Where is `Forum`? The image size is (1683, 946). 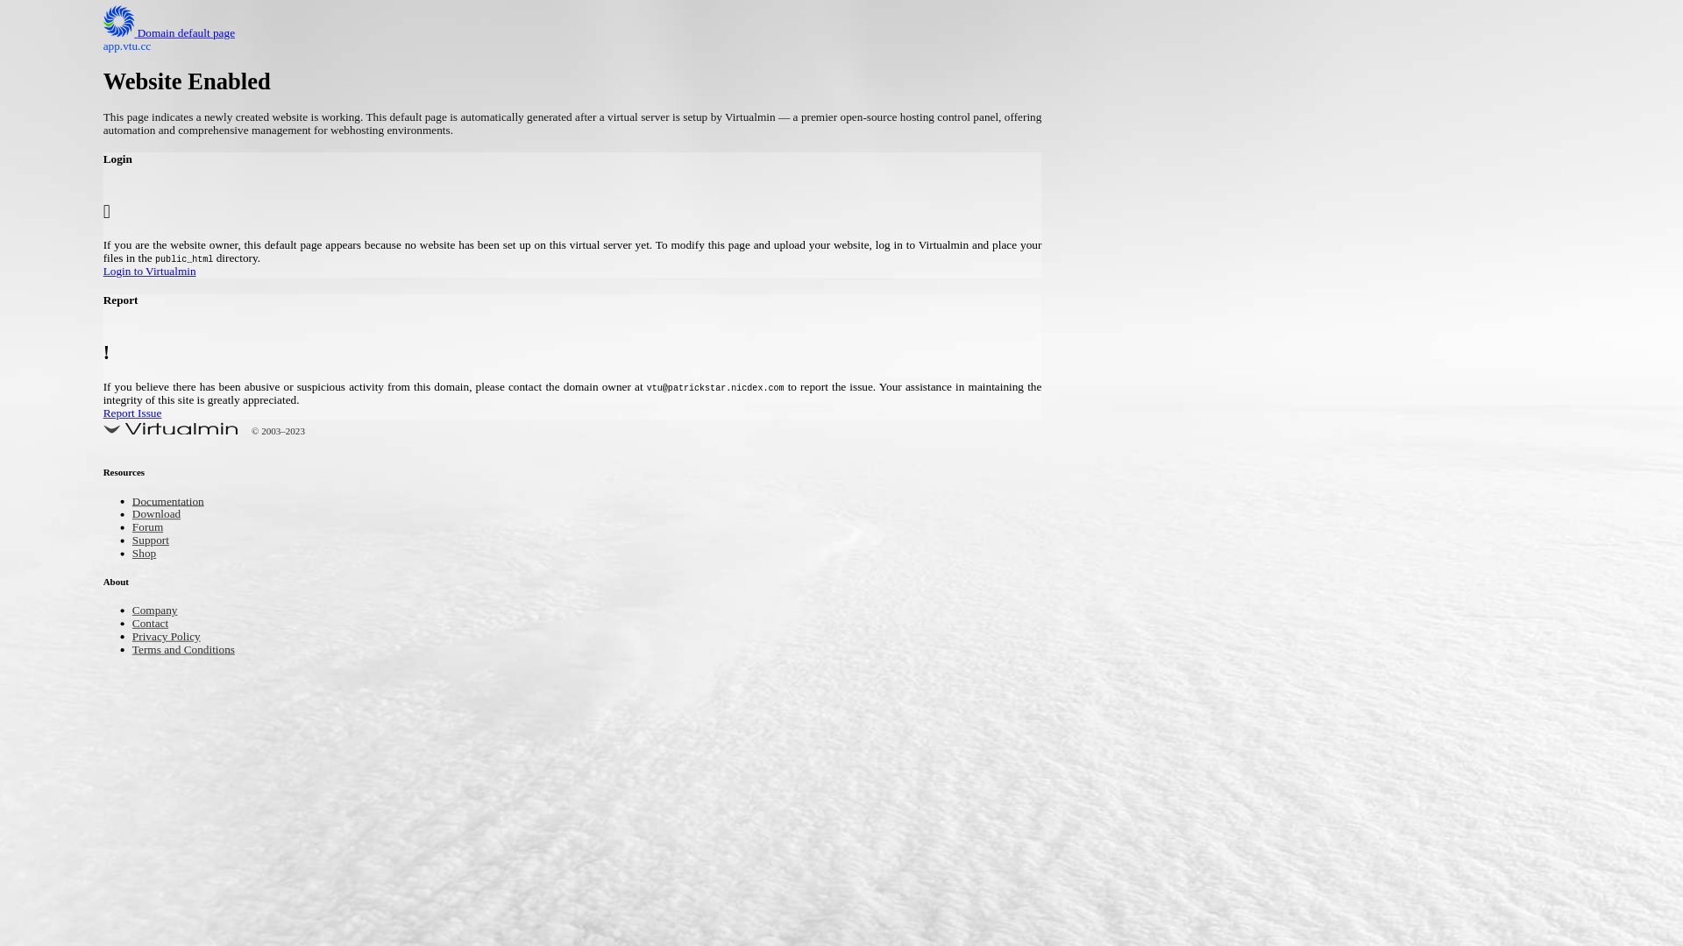 Forum is located at coordinates (151, 529).